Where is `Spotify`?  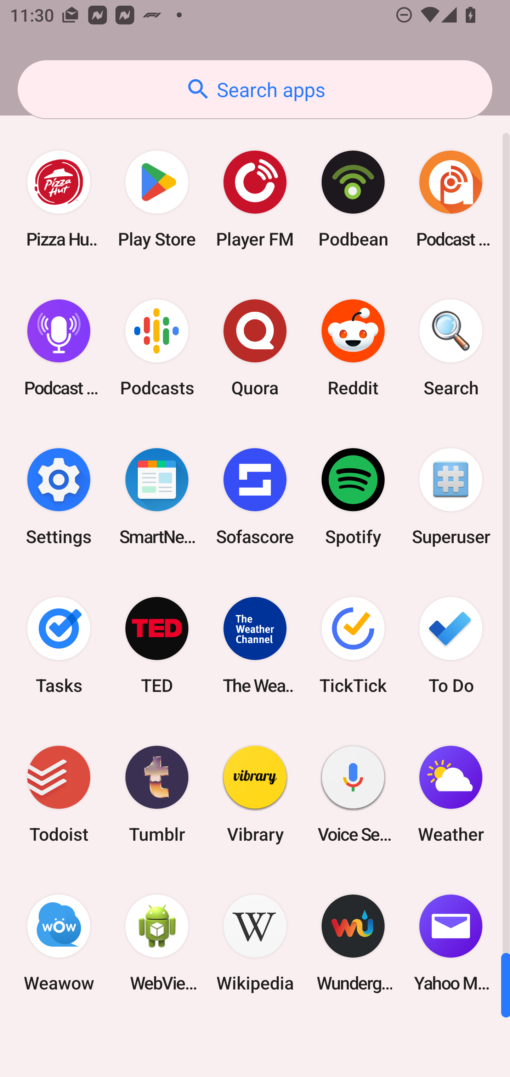 Spotify is located at coordinates (353, 496).